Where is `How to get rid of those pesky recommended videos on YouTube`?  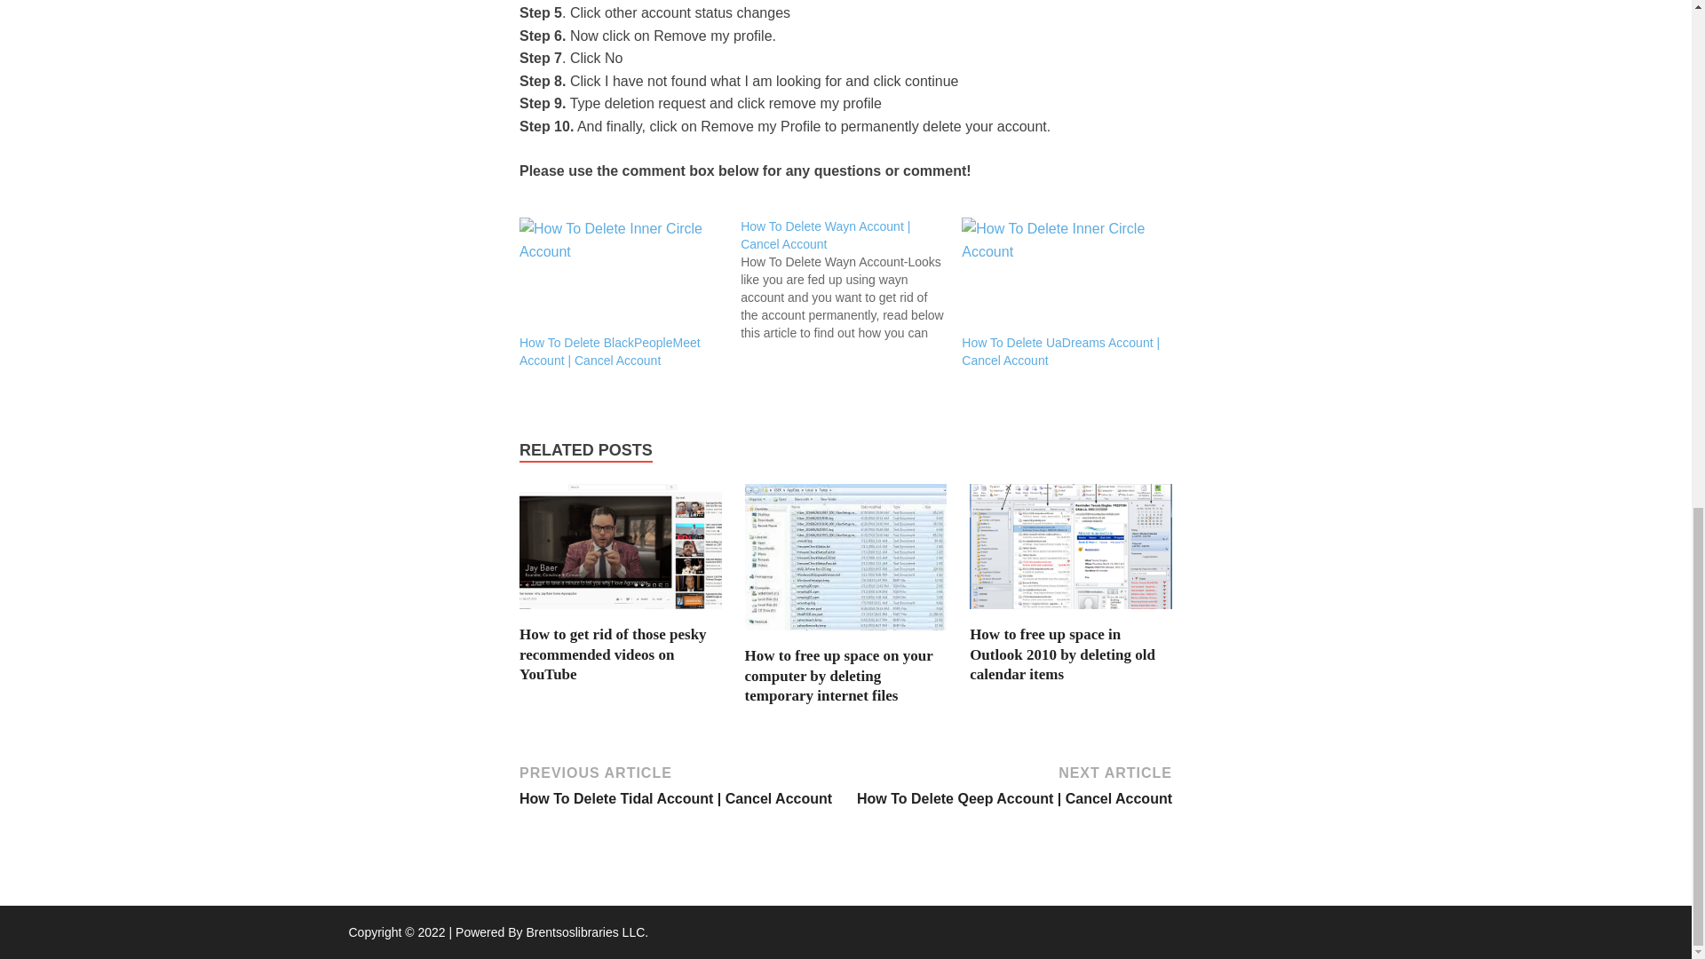
How to get rid of those pesky recommended videos on YouTube is located at coordinates (620, 613).